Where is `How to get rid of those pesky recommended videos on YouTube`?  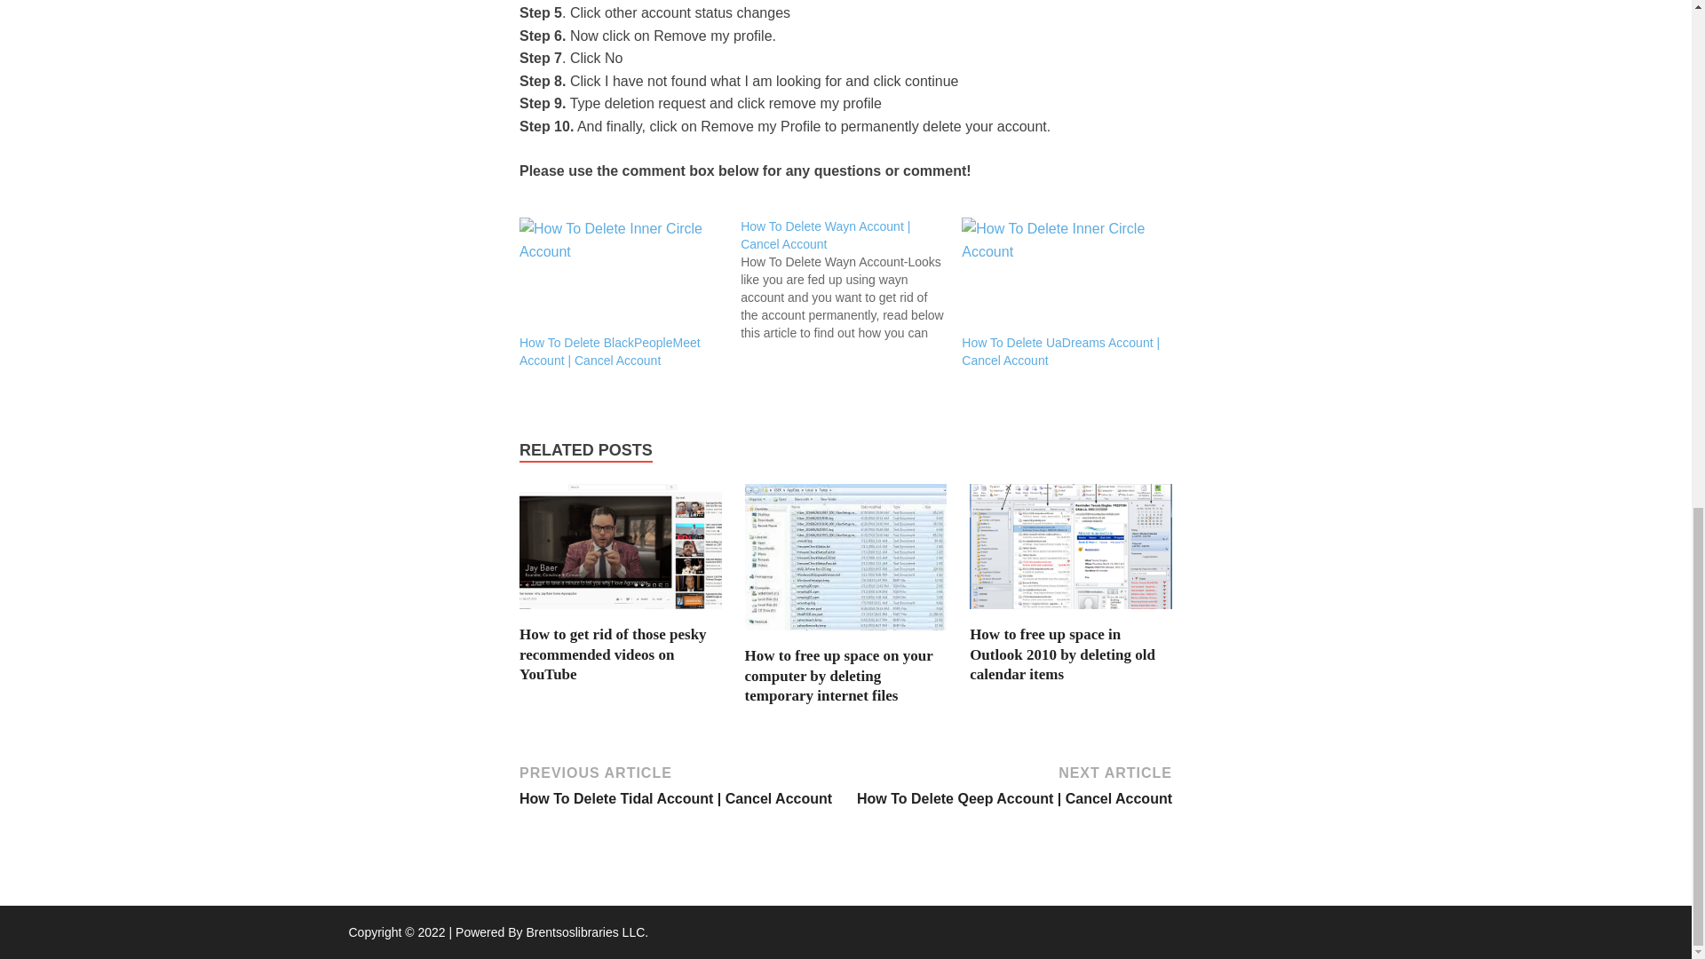
How to get rid of those pesky recommended videos on YouTube is located at coordinates (620, 613).